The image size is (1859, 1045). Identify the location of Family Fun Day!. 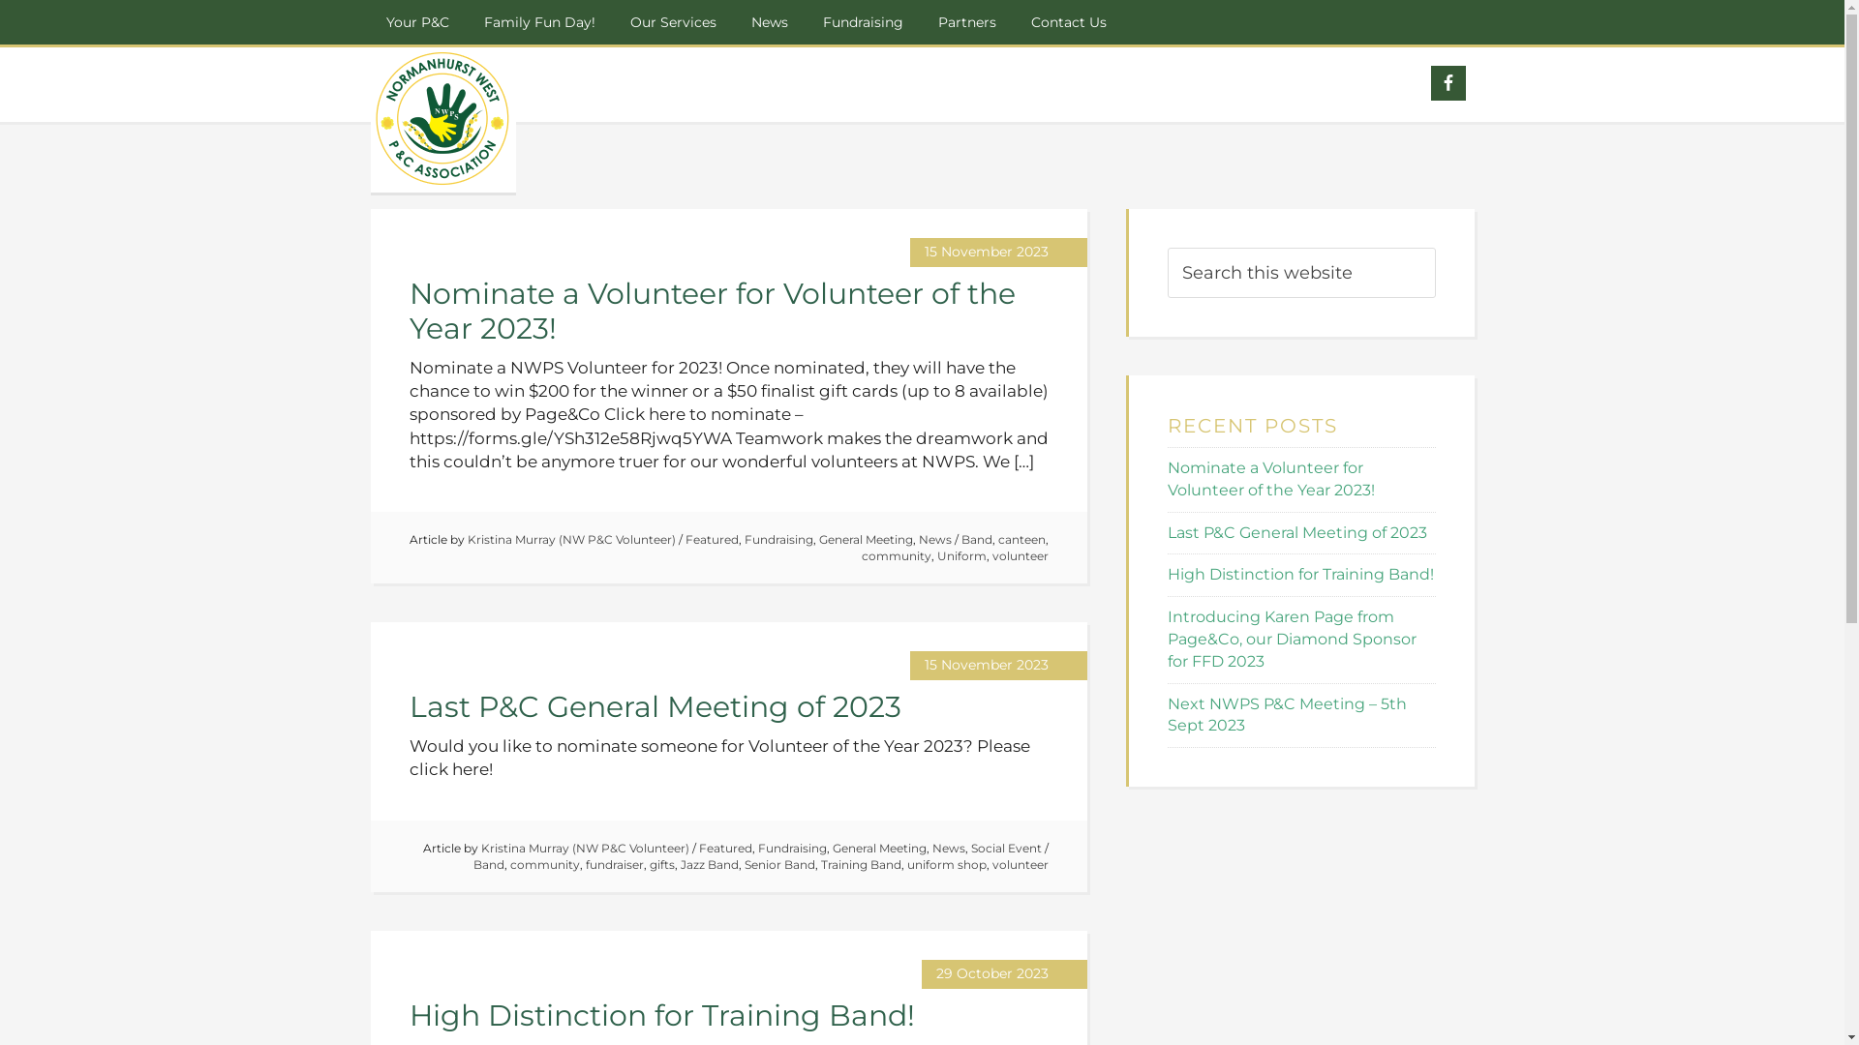
(540, 22).